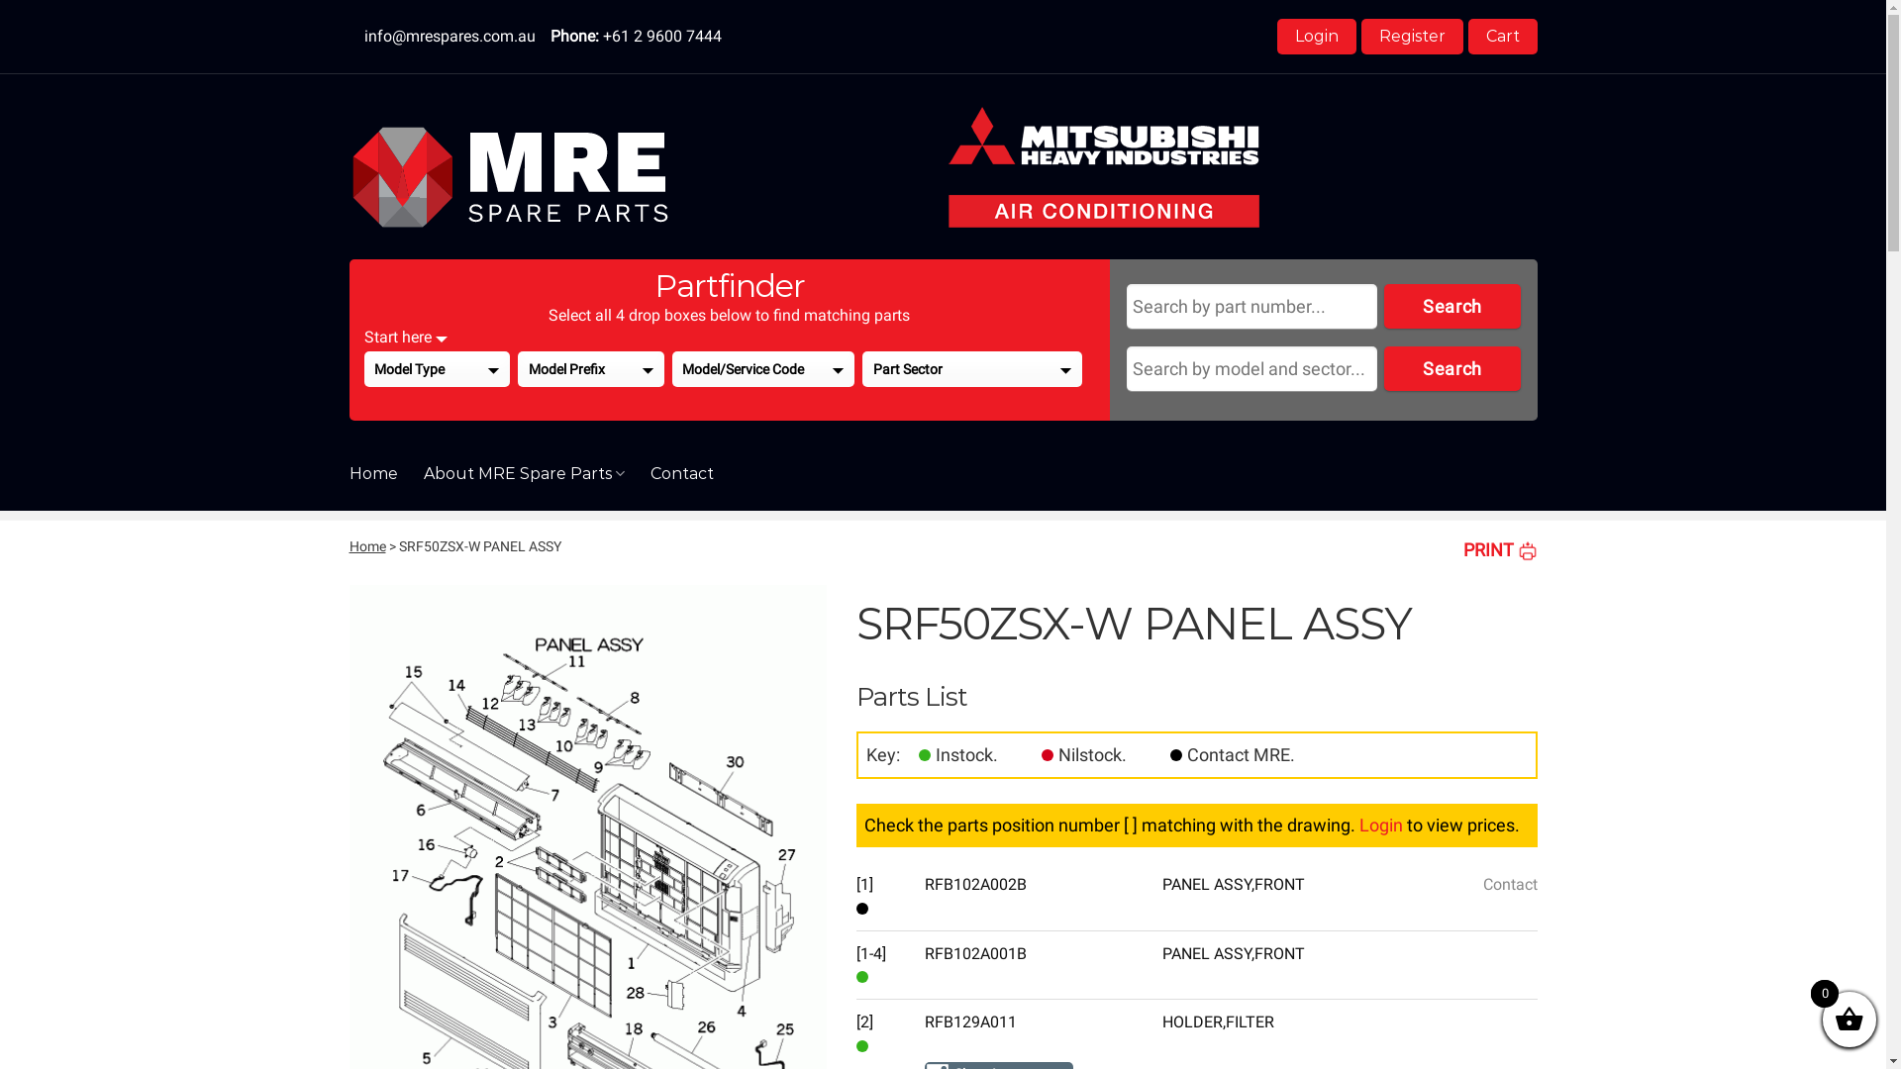  Describe the element at coordinates (1317, 37) in the screenshot. I see `Login` at that location.